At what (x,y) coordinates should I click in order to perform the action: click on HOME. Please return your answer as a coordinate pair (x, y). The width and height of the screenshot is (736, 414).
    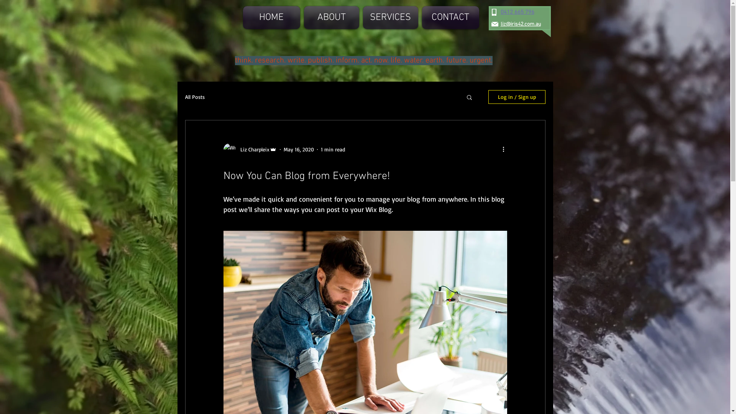
    Looking at the image, I should click on (273, 18).